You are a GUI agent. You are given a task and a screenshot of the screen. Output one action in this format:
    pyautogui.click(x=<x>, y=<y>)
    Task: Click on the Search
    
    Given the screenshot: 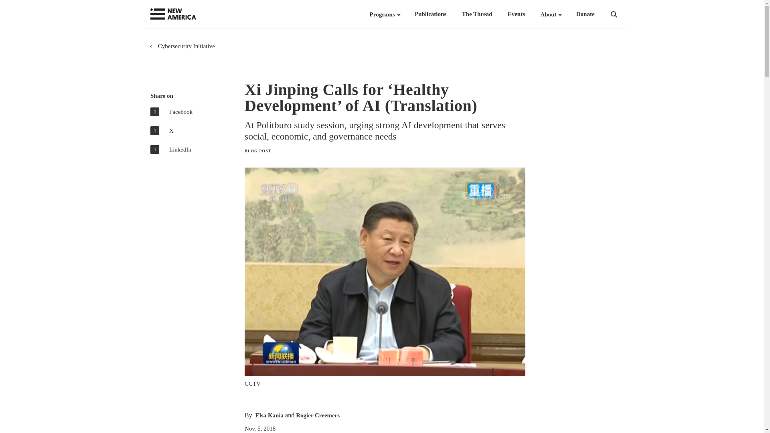 What is the action you would take?
    pyautogui.click(x=624, y=14)
    